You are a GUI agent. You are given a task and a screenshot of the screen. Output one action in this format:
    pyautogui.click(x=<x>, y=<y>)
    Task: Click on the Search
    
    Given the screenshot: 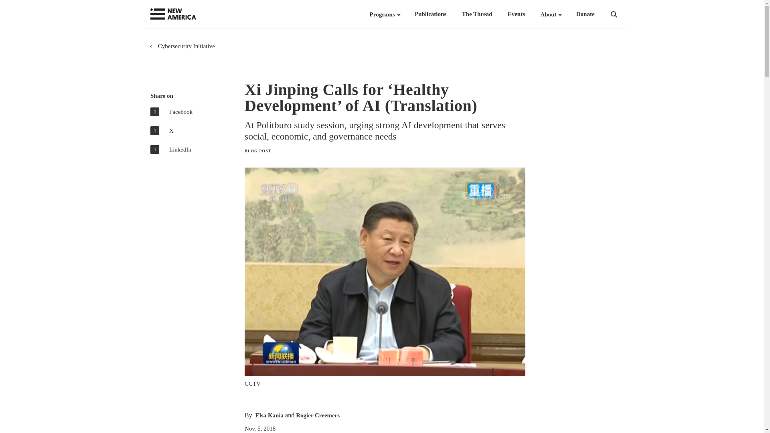 What is the action you would take?
    pyautogui.click(x=624, y=14)
    